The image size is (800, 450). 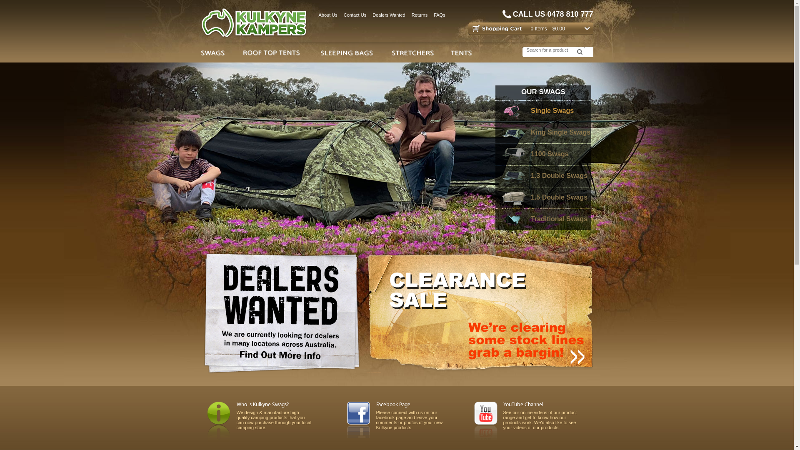 What do you see at coordinates (543, 176) in the screenshot?
I see `1.3 Double Swags` at bounding box center [543, 176].